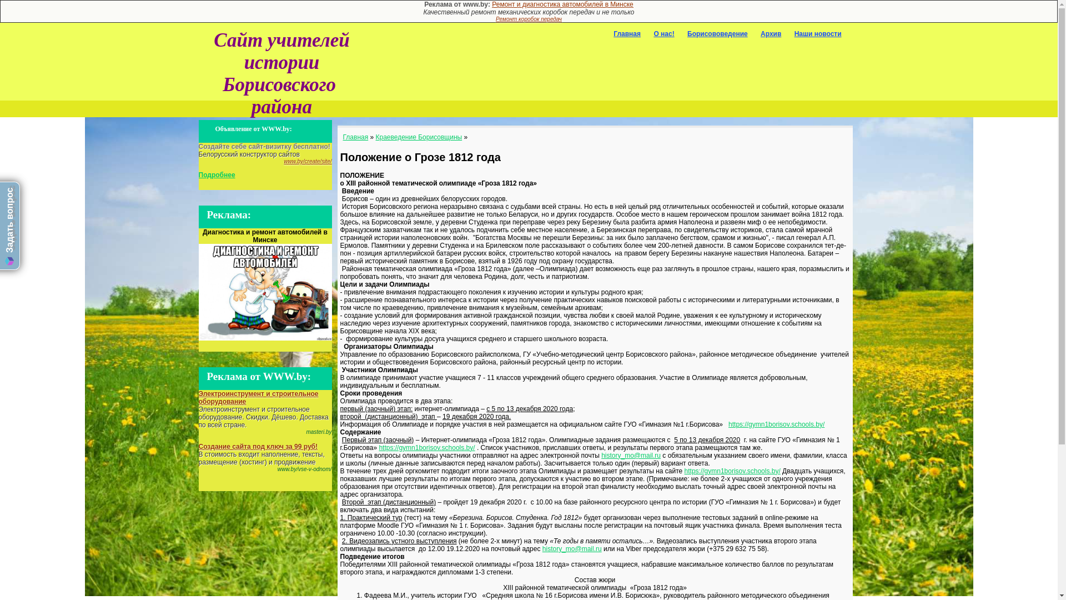 The height and width of the screenshot is (600, 1066). Describe the element at coordinates (572, 549) in the screenshot. I see `history_mo@mail.ru` at that location.